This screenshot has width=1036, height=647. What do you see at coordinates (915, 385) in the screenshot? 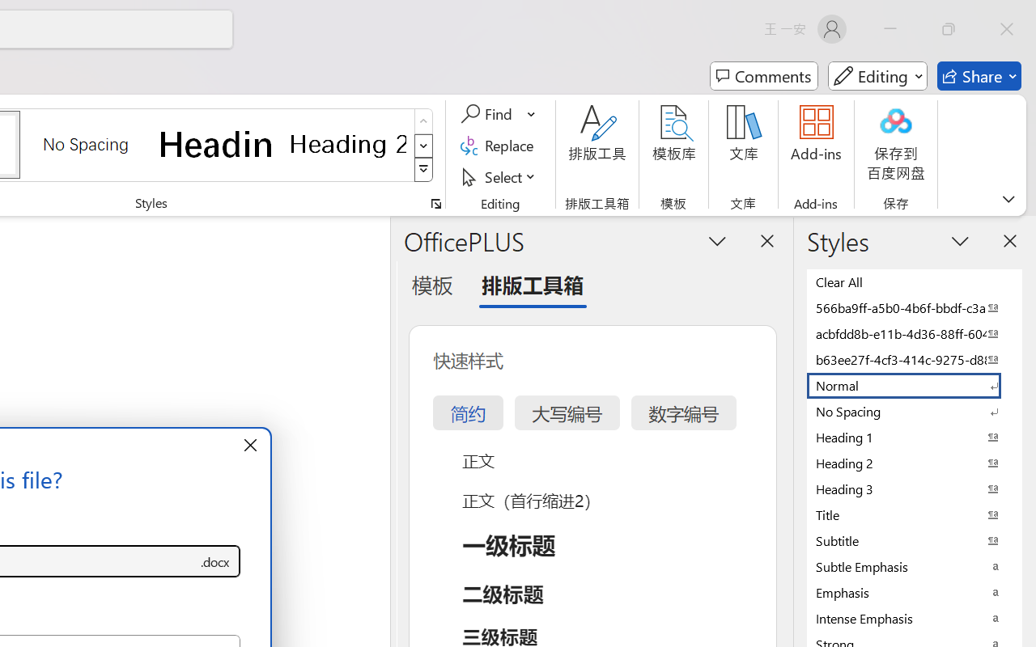
I see `Normal` at bounding box center [915, 385].